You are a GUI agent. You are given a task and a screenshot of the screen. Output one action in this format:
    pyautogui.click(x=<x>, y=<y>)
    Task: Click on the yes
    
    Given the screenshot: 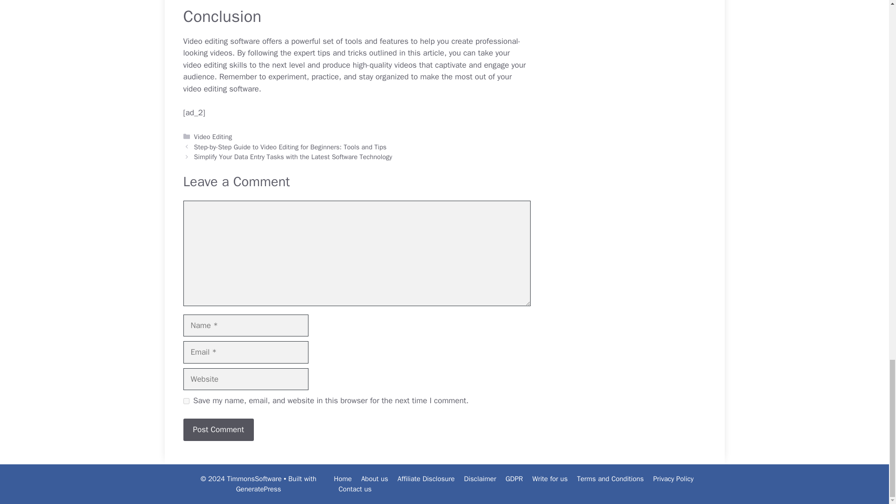 What is the action you would take?
    pyautogui.click(x=186, y=401)
    